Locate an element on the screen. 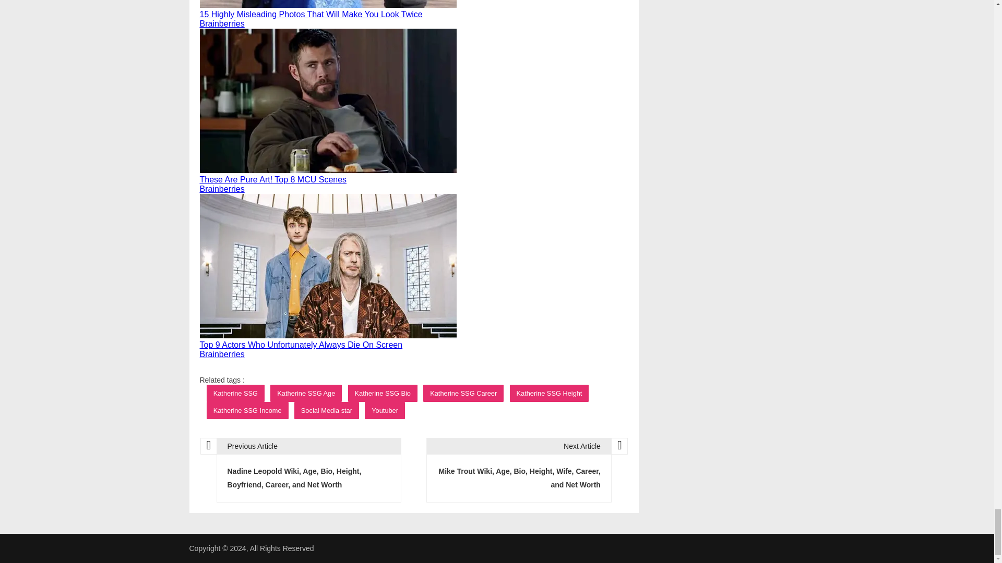 The width and height of the screenshot is (1002, 563). Katherine SSG Height is located at coordinates (549, 393).